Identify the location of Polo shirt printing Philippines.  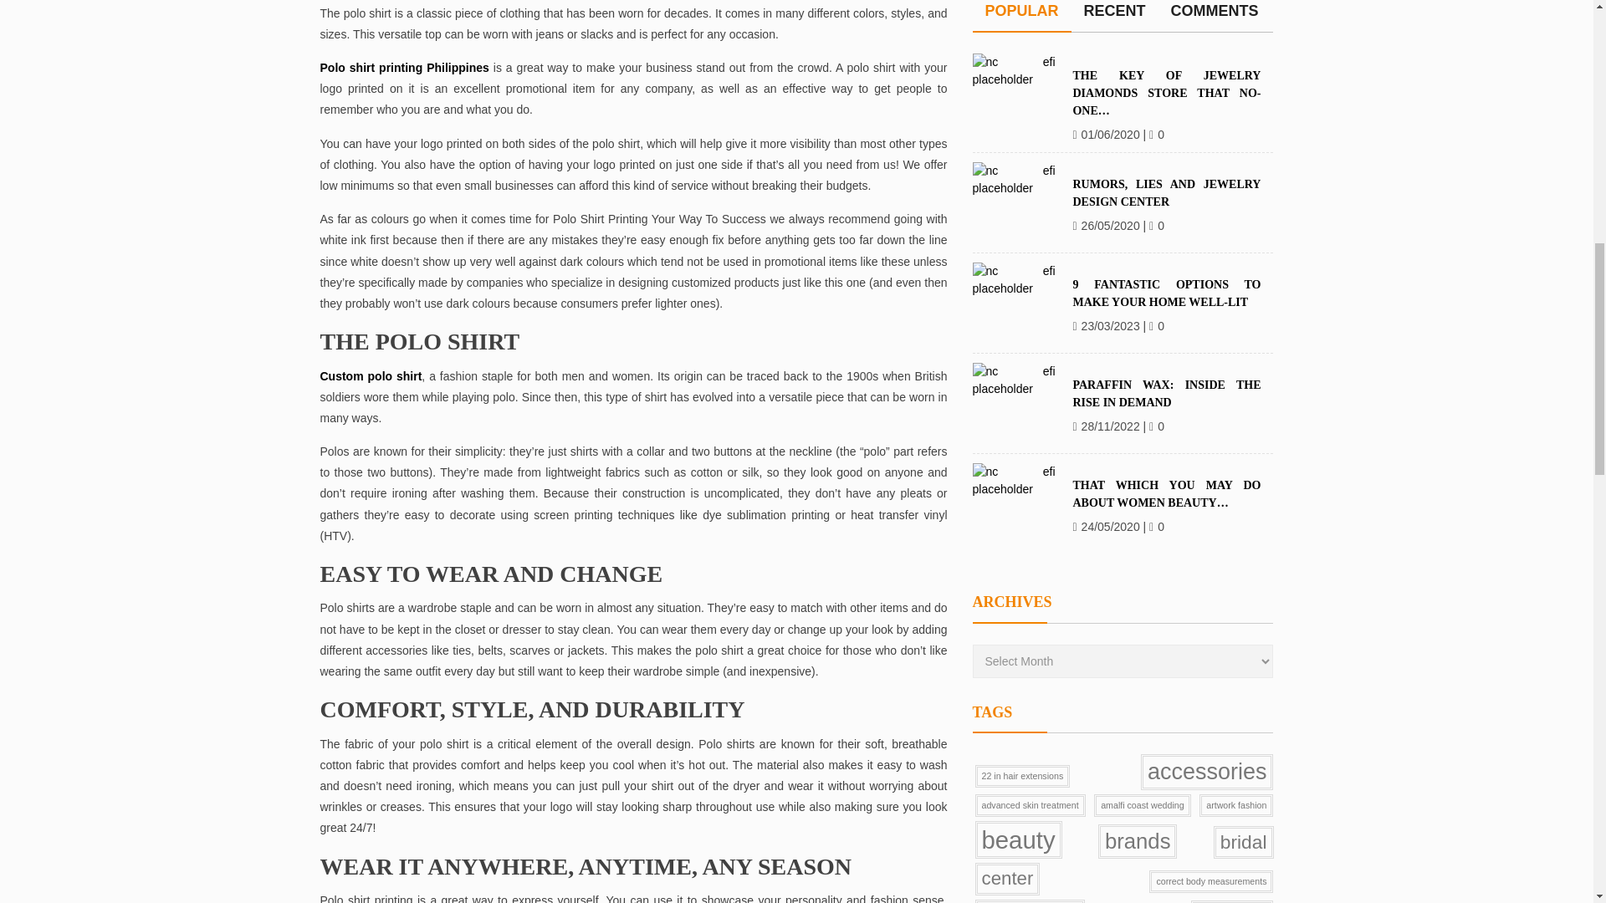
(403, 67).